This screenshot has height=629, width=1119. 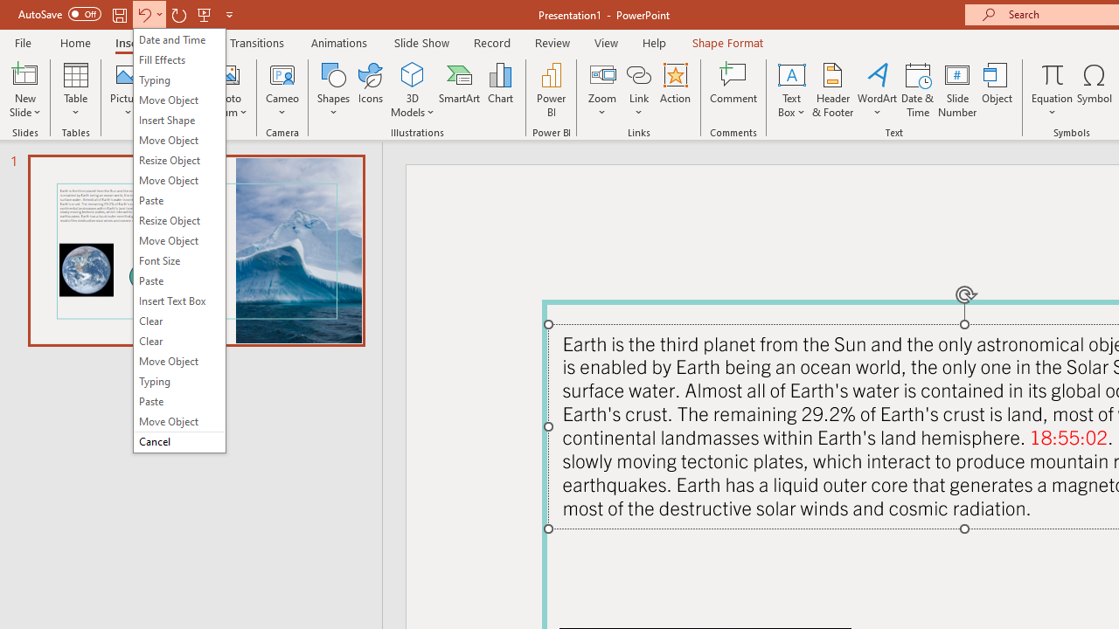 What do you see at coordinates (1095, 89) in the screenshot?
I see `Symbol...` at bounding box center [1095, 89].